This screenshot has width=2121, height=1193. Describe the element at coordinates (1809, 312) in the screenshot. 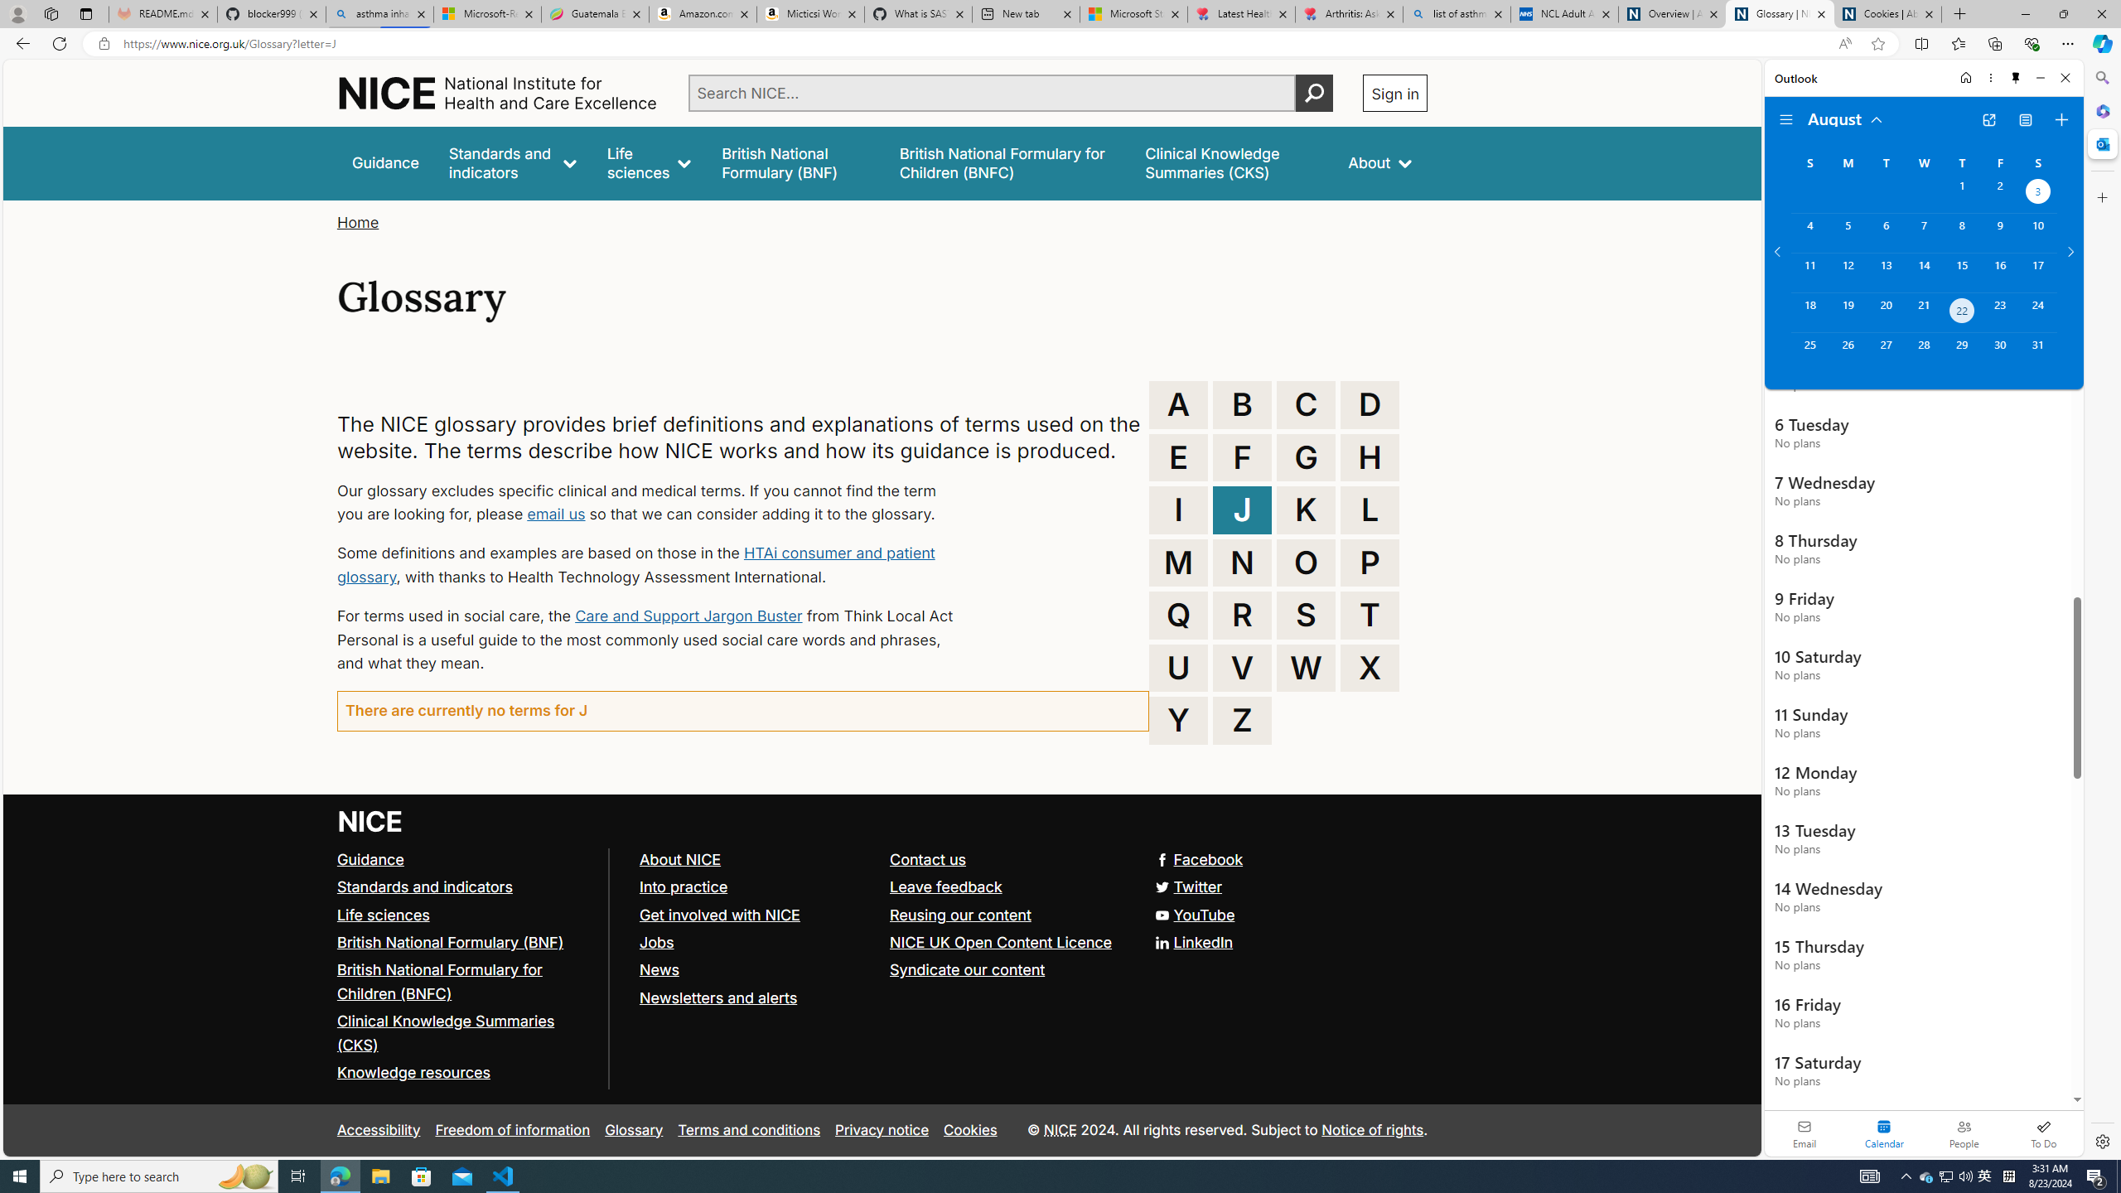

I see `Sunday, August 18, 2024. ` at that location.